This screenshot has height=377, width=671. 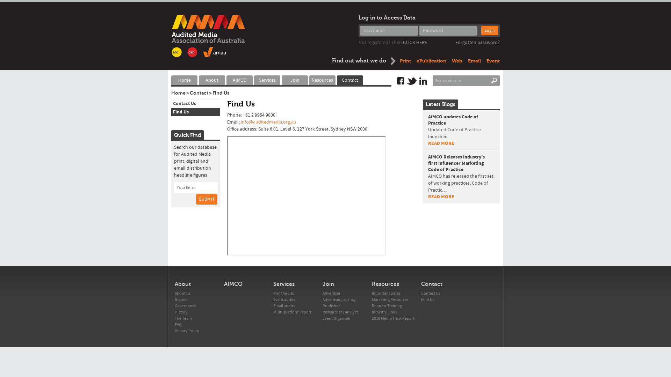 What do you see at coordinates (390, 300) in the screenshot?
I see `Marketing Resources` at bounding box center [390, 300].